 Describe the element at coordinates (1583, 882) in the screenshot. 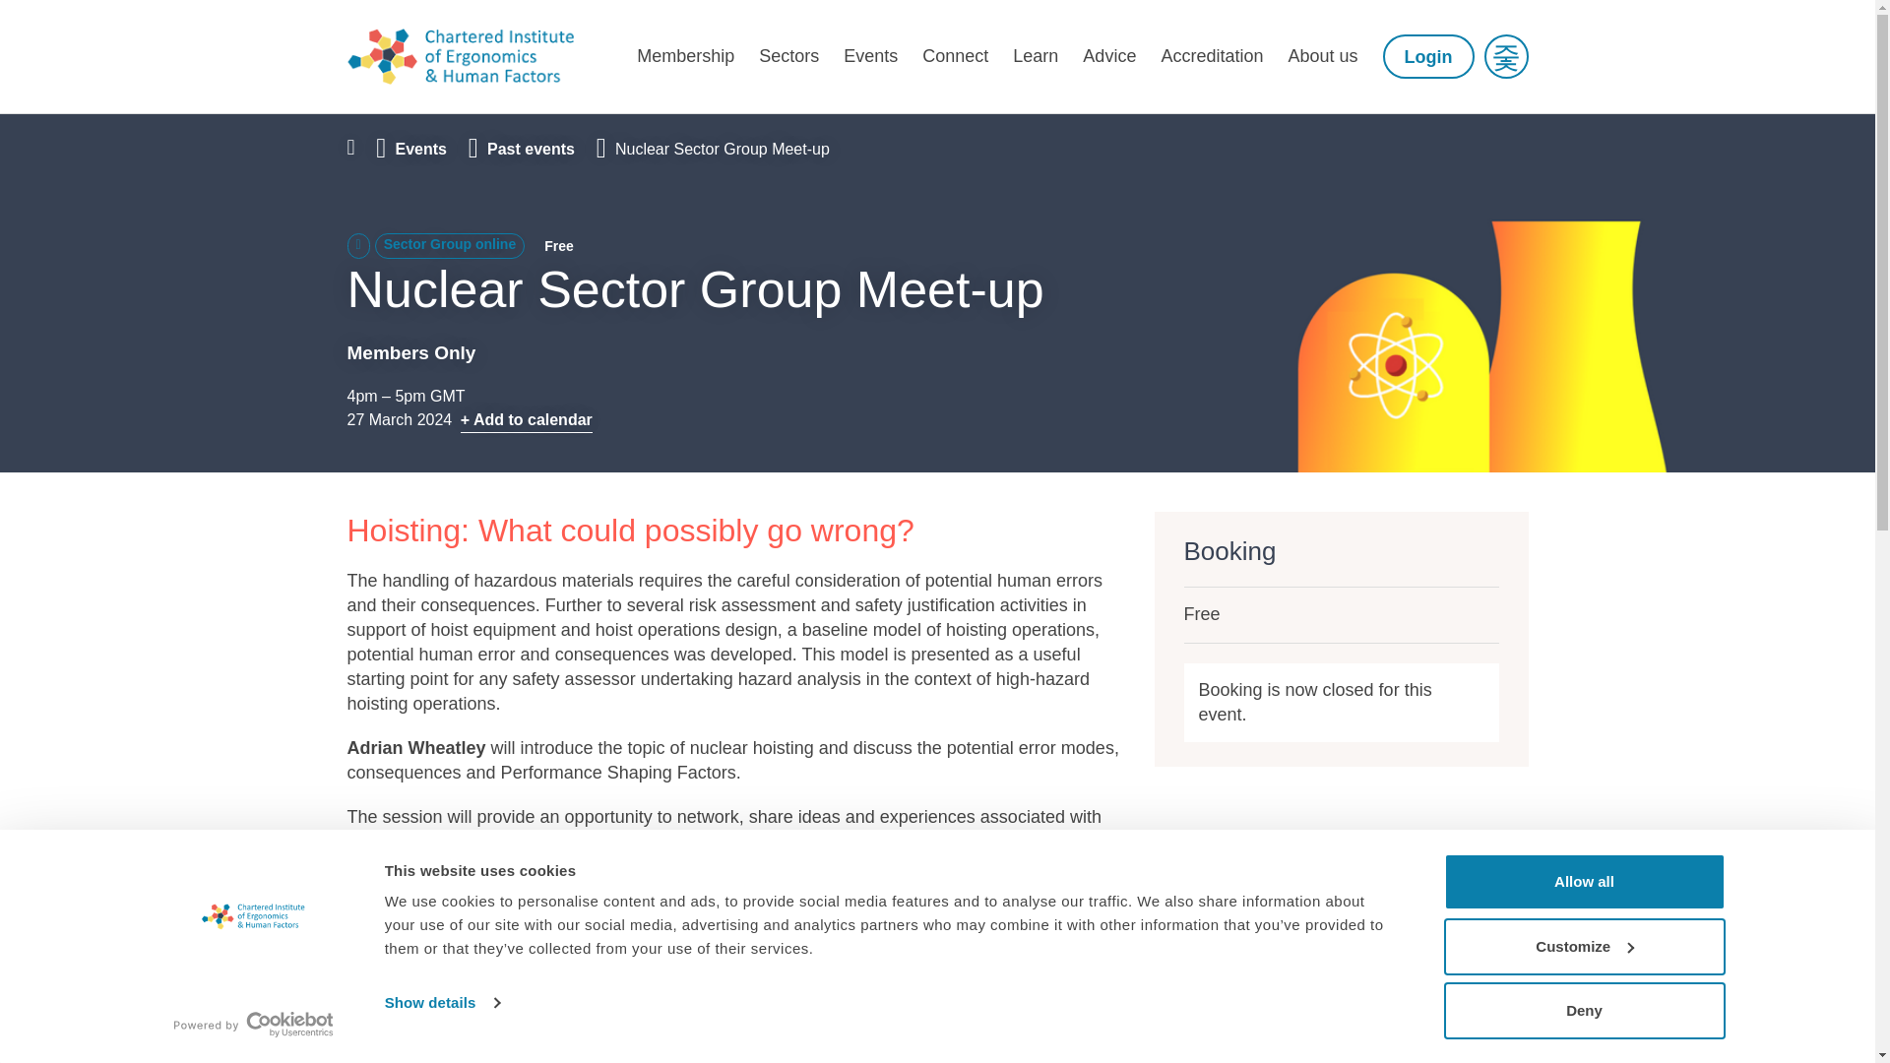

I see `Allow all` at that location.